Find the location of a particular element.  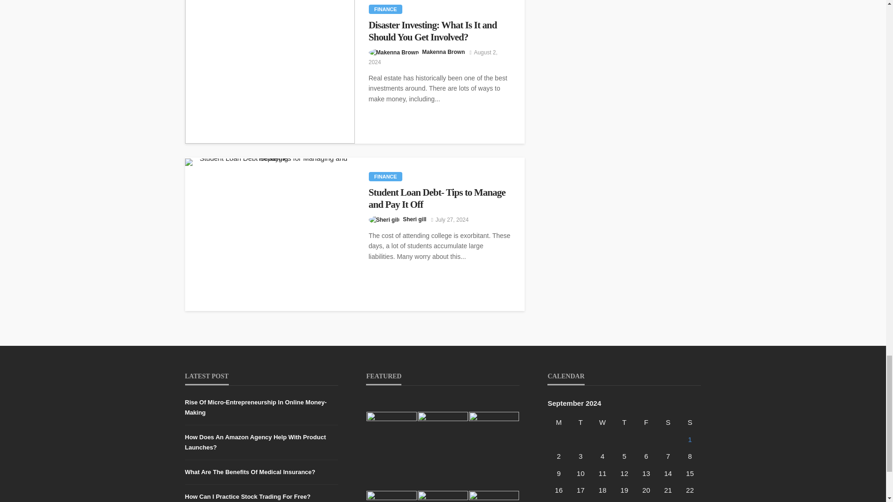

Finance is located at coordinates (385, 177).